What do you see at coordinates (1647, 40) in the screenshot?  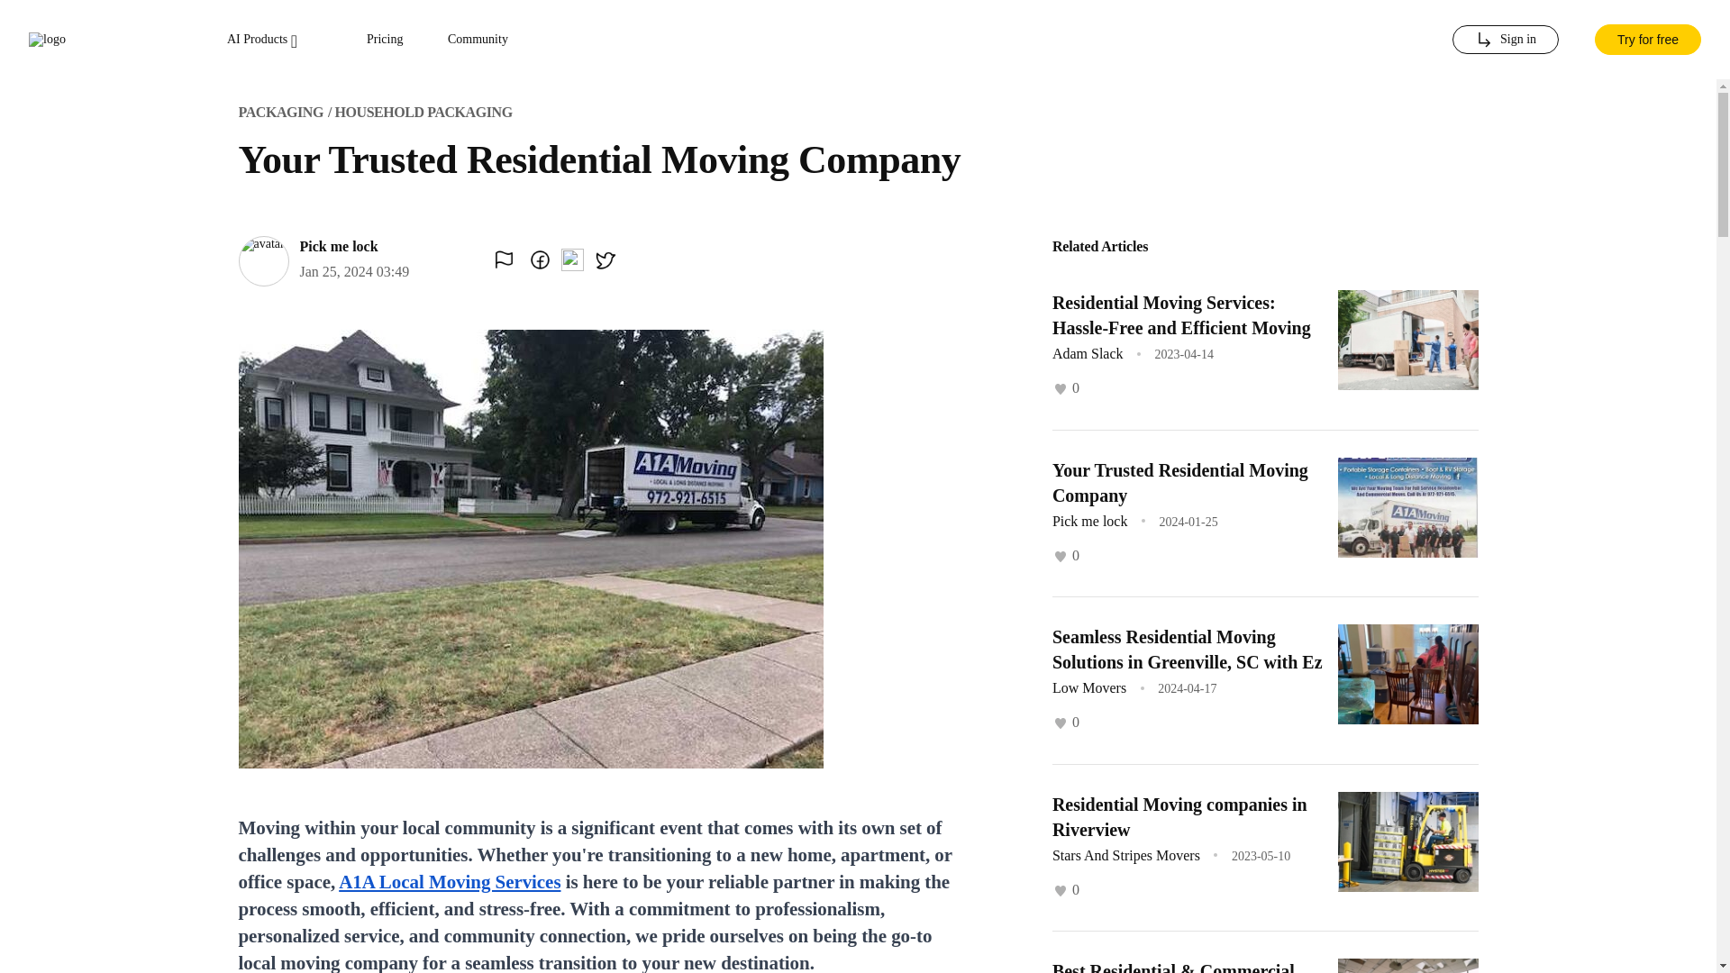 I see `Try for free` at bounding box center [1647, 40].